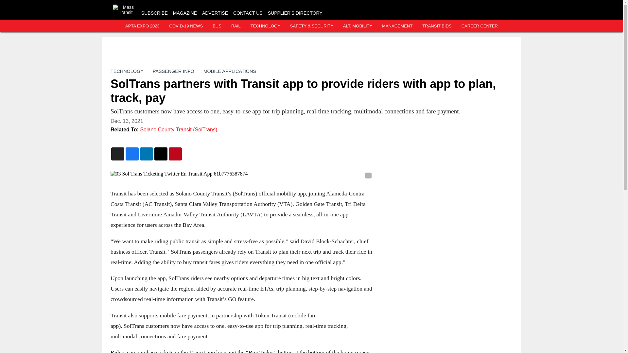  What do you see at coordinates (265, 26) in the screenshot?
I see `TECHNOLOGY` at bounding box center [265, 26].